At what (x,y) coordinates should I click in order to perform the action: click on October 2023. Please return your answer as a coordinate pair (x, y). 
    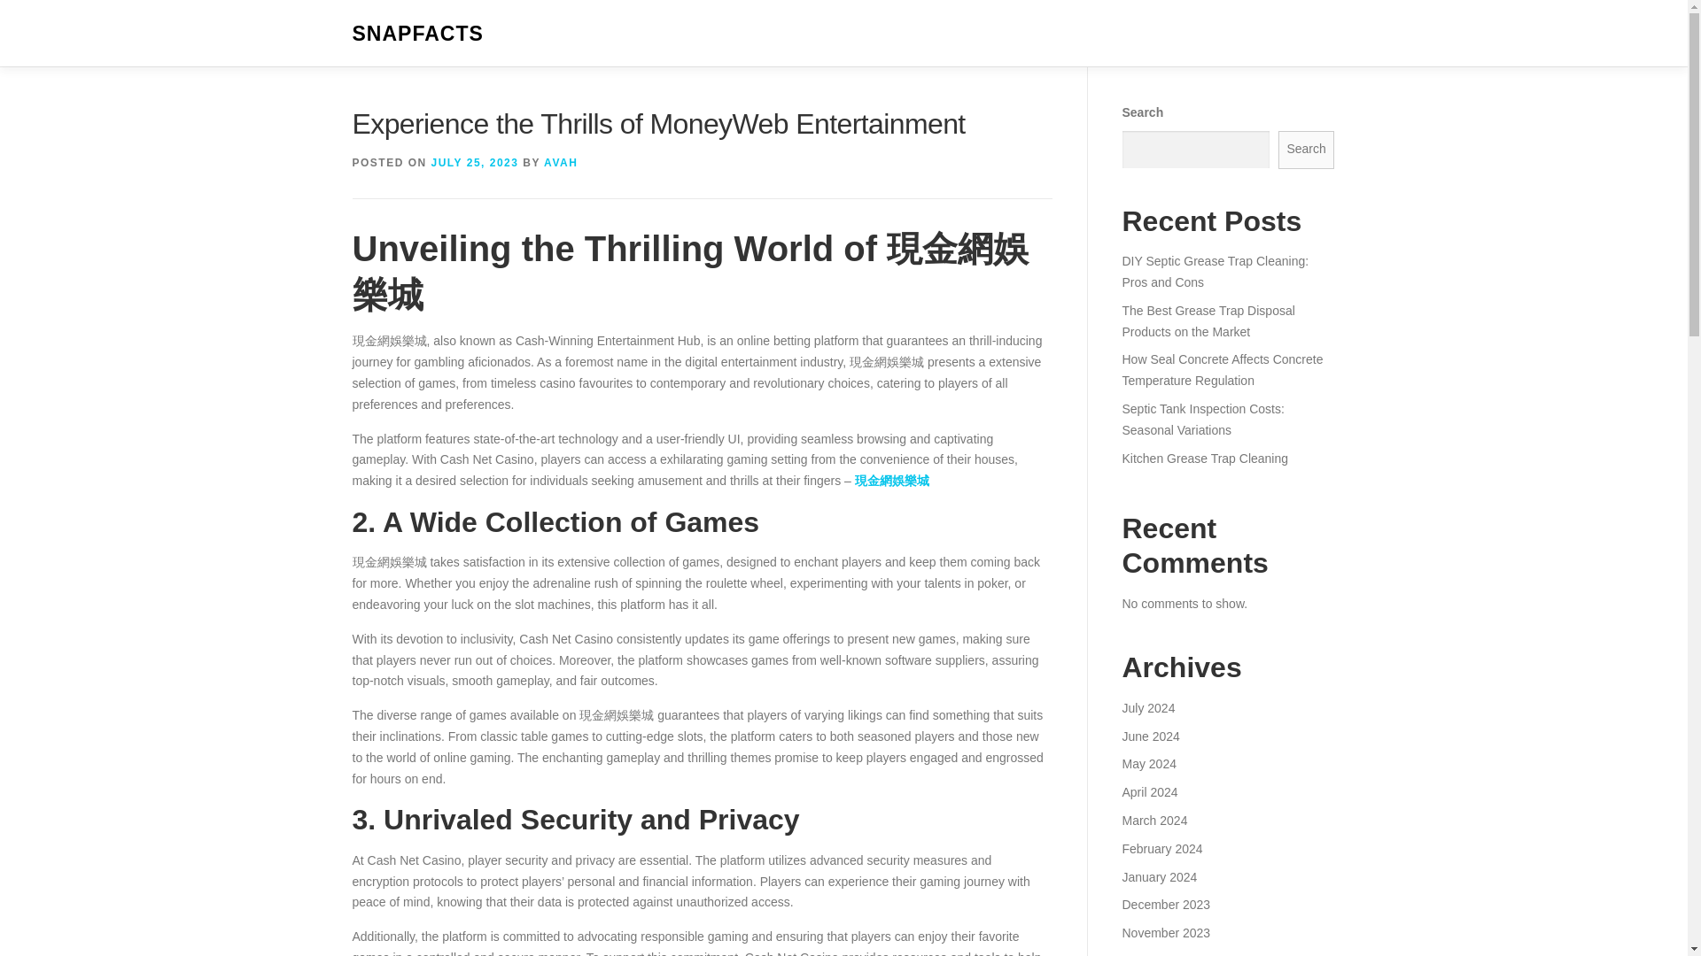
    Looking at the image, I should click on (1159, 954).